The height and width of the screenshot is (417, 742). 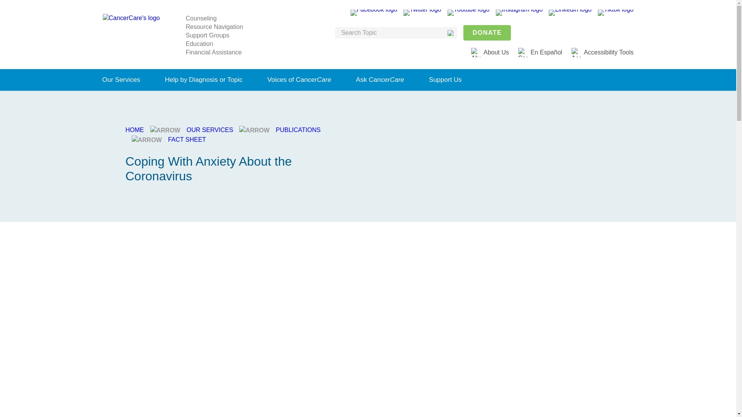 What do you see at coordinates (616, 12) in the screenshot?
I see `Tap or click here to open our Tiktok page in a new window` at bounding box center [616, 12].